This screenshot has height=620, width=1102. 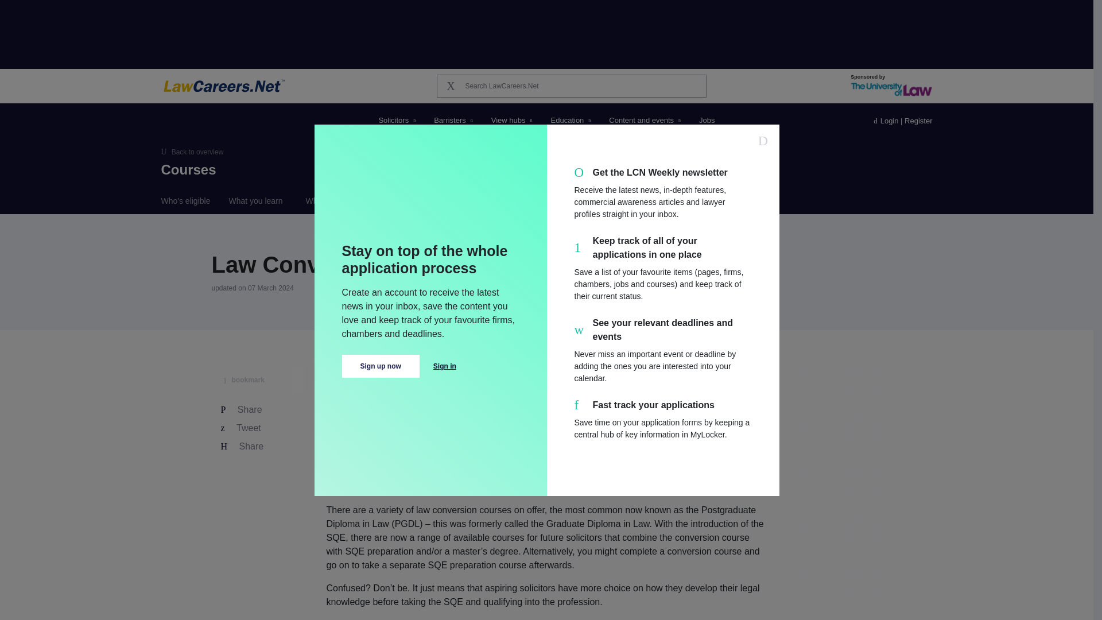 What do you see at coordinates (546, 33) in the screenshot?
I see `3rd party ad content` at bounding box center [546, 33].